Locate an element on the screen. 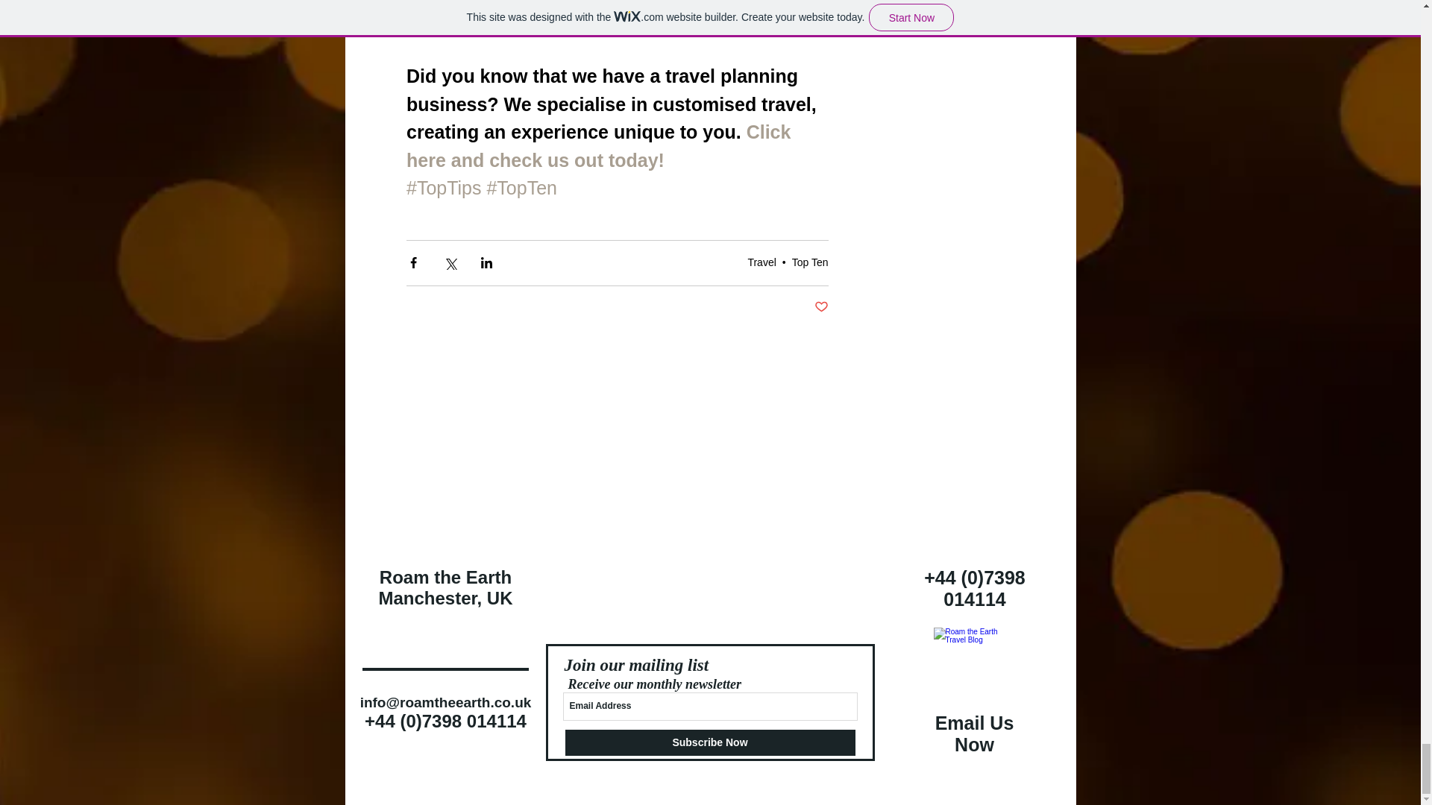 This screenshot has width=1432, height=805. Click here and check us out today! is located at coordinates (600, 146).